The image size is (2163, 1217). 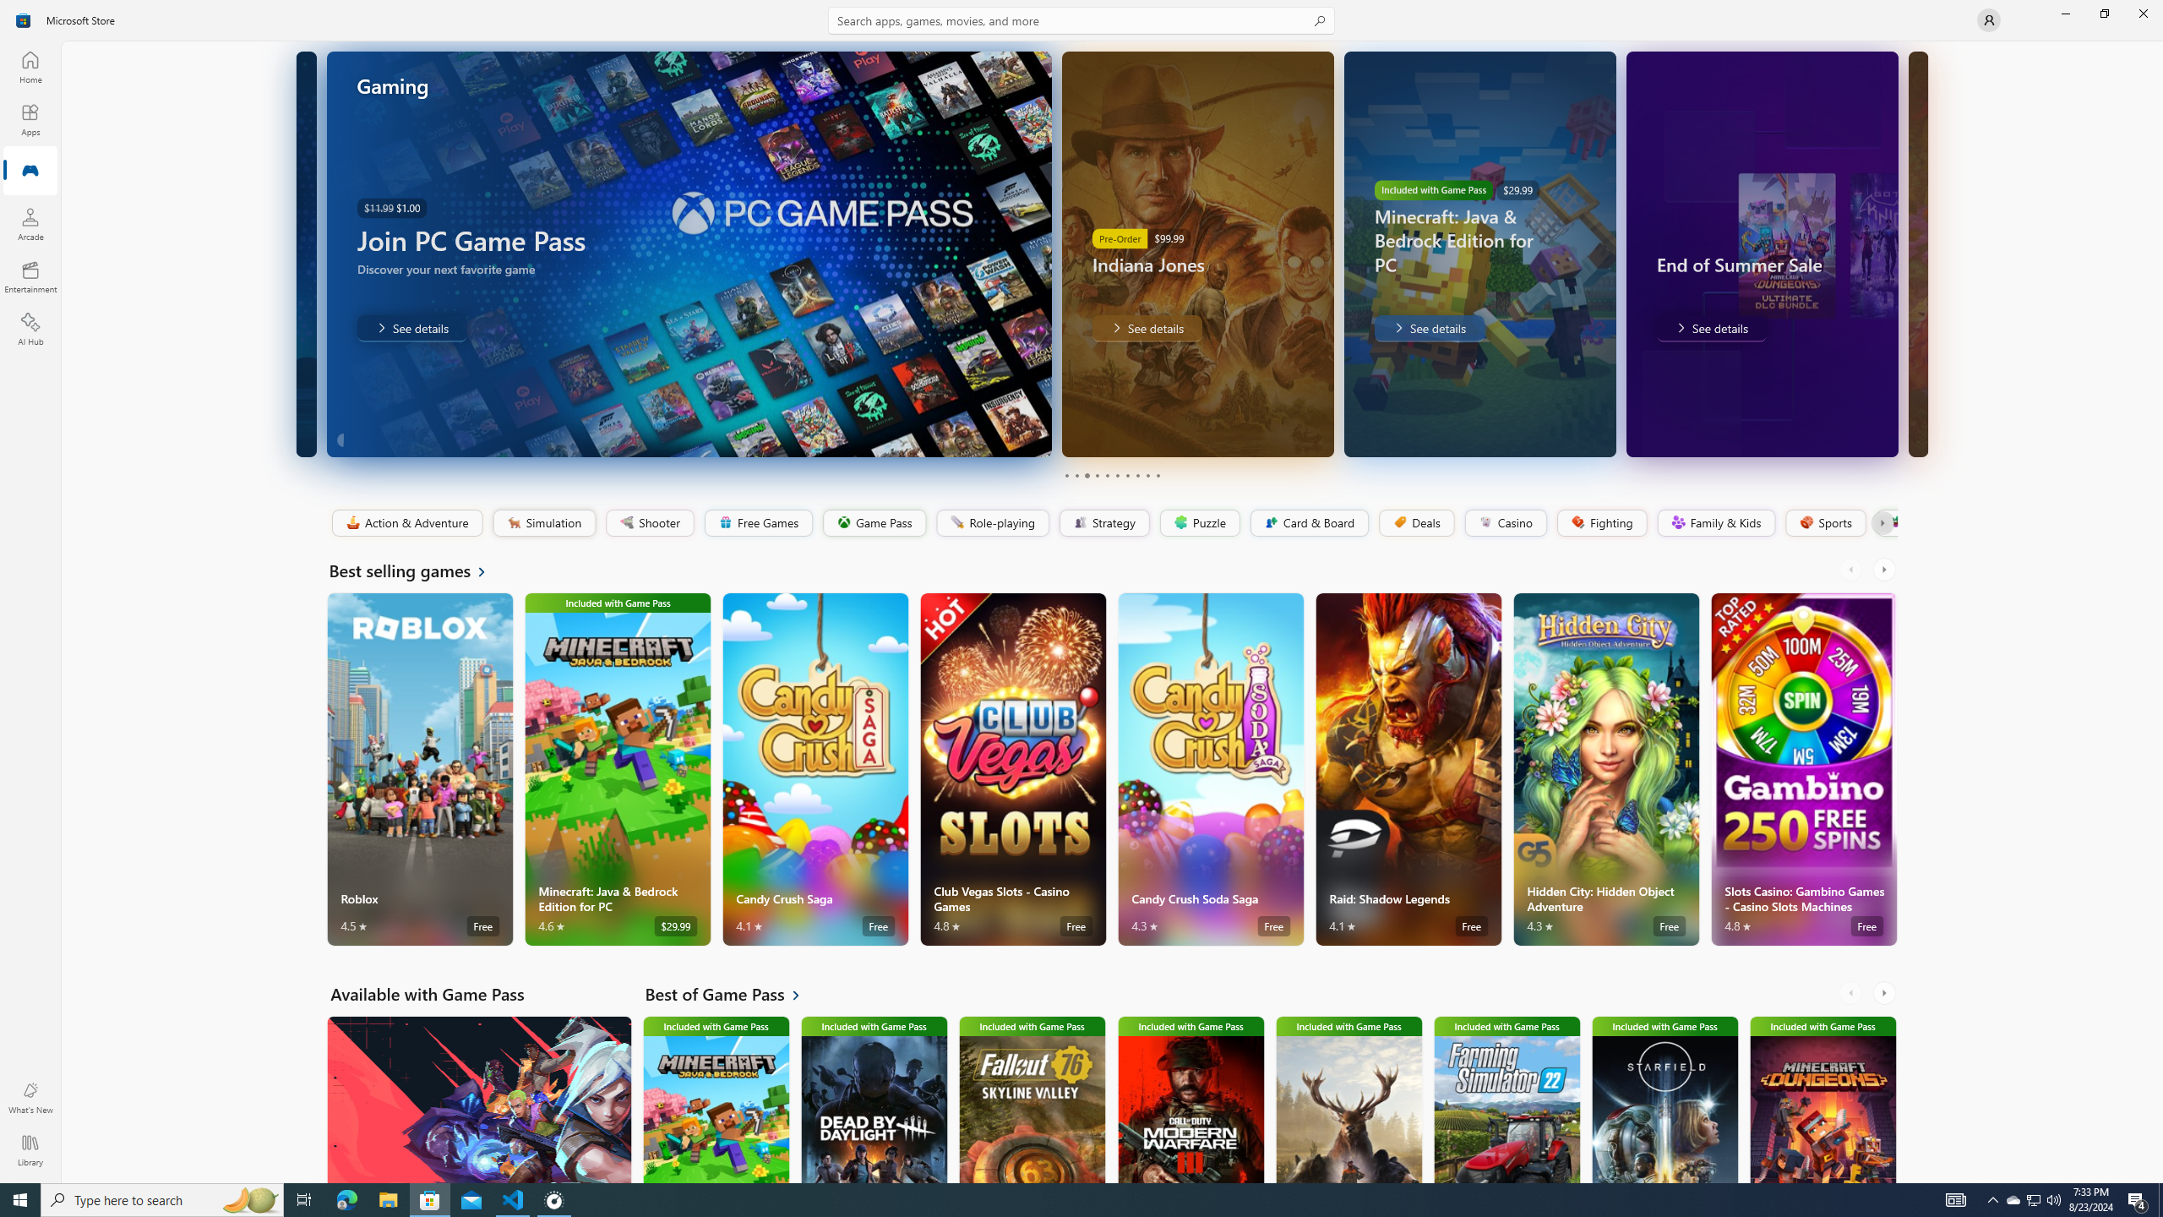 What do you see at coordinates (649, 523) in the screenshot?
I see `Shooter` at bounding box center [649, 523].